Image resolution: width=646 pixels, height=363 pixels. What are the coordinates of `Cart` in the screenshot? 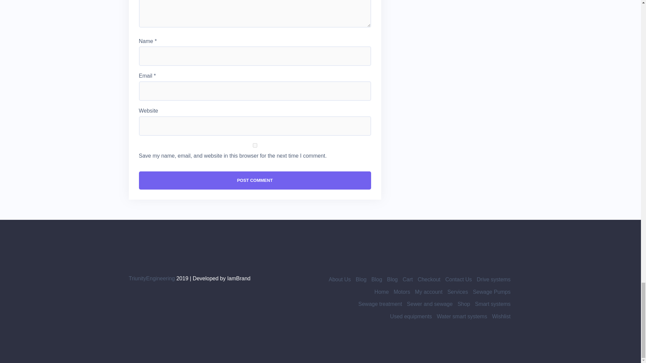 It's located at (407, 279).